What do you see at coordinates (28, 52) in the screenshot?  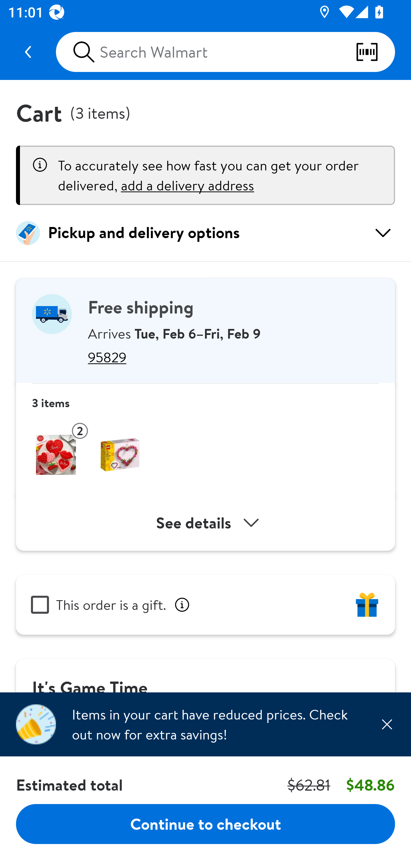 I see `Navigate up` at bounding box center [28, 52].